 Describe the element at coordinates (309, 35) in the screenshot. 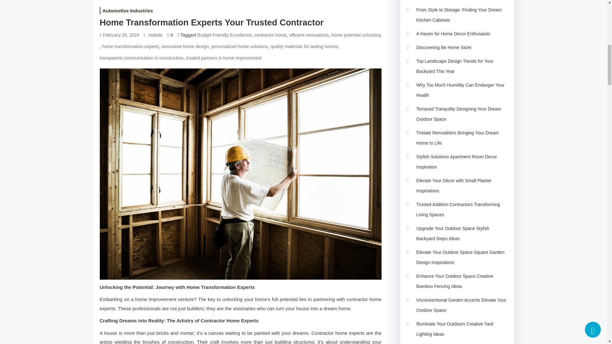

I see `efficient renovations` at that location.